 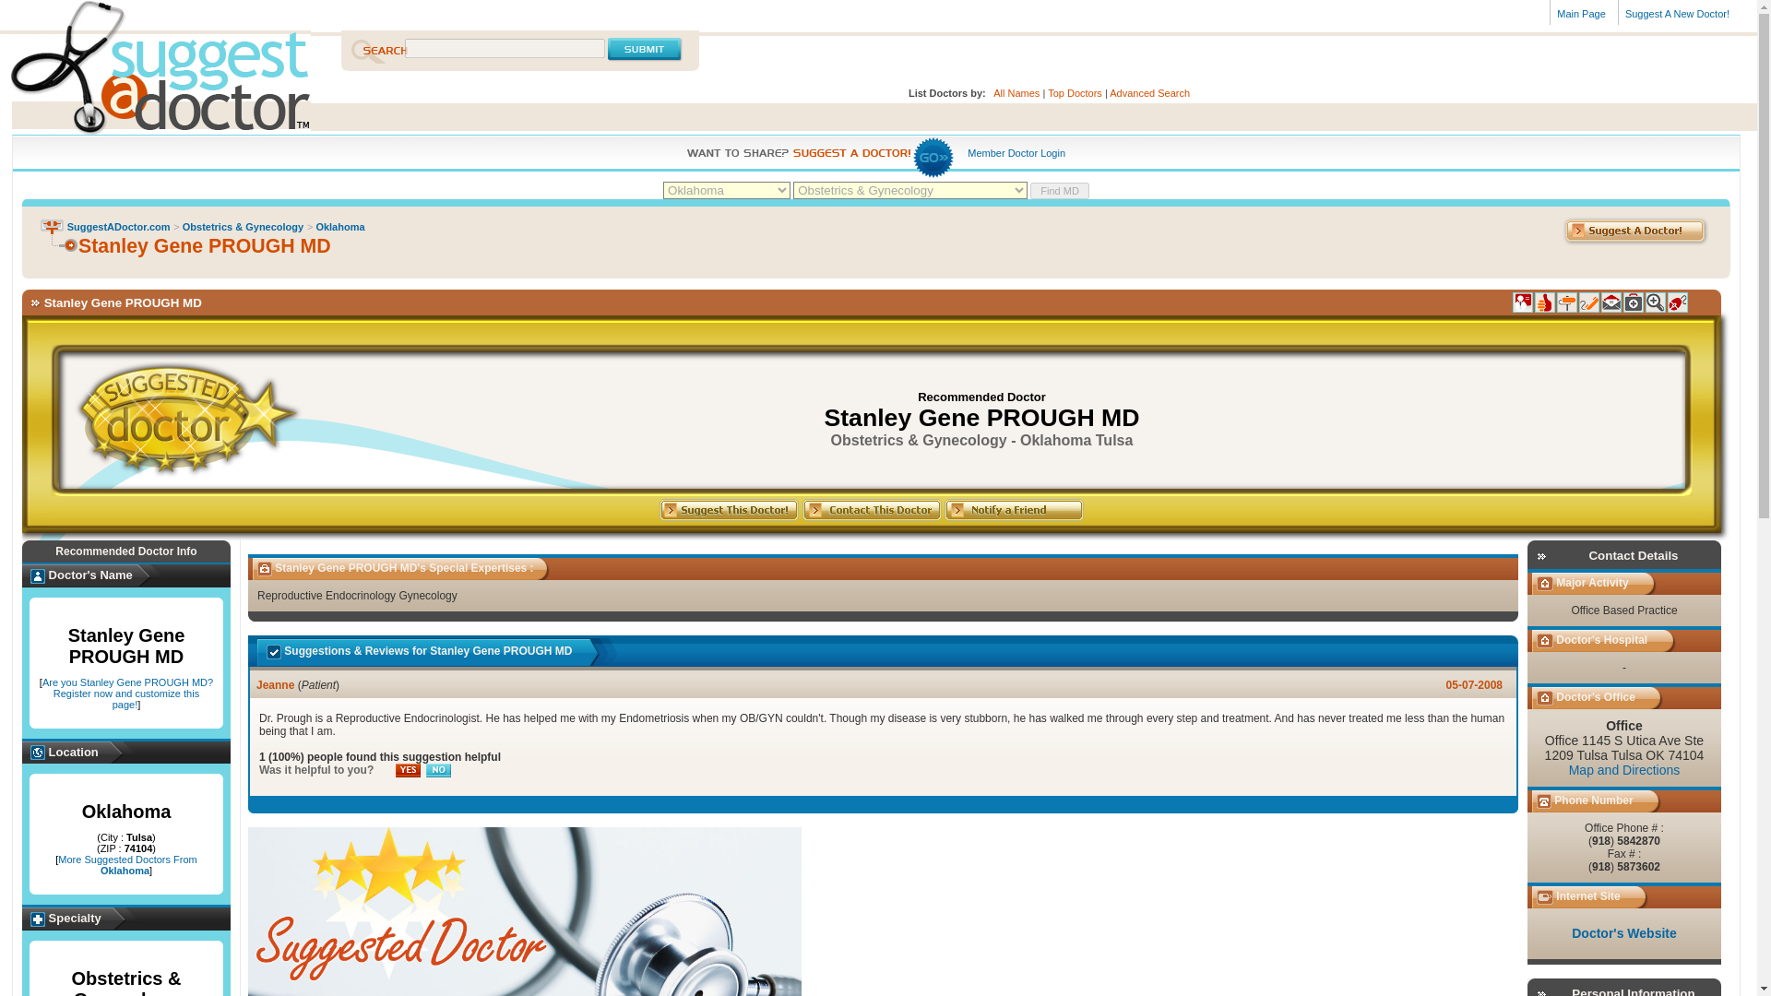 What do you see at coordinates (1679, 13) in the screenshot?
I see `Suggest A New Doctor!` at bounding box center [1679, 13].